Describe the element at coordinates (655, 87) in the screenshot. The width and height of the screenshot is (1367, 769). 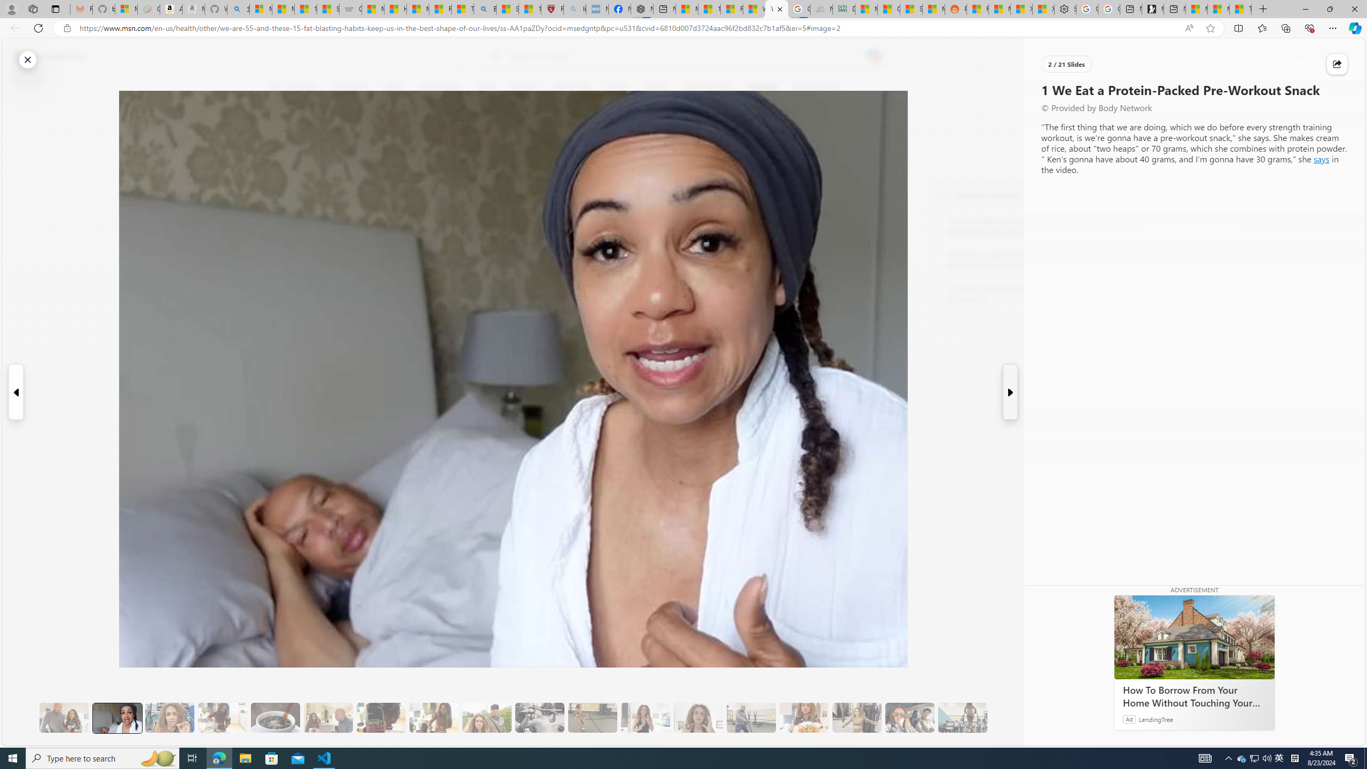
I see `Politics` at that location.